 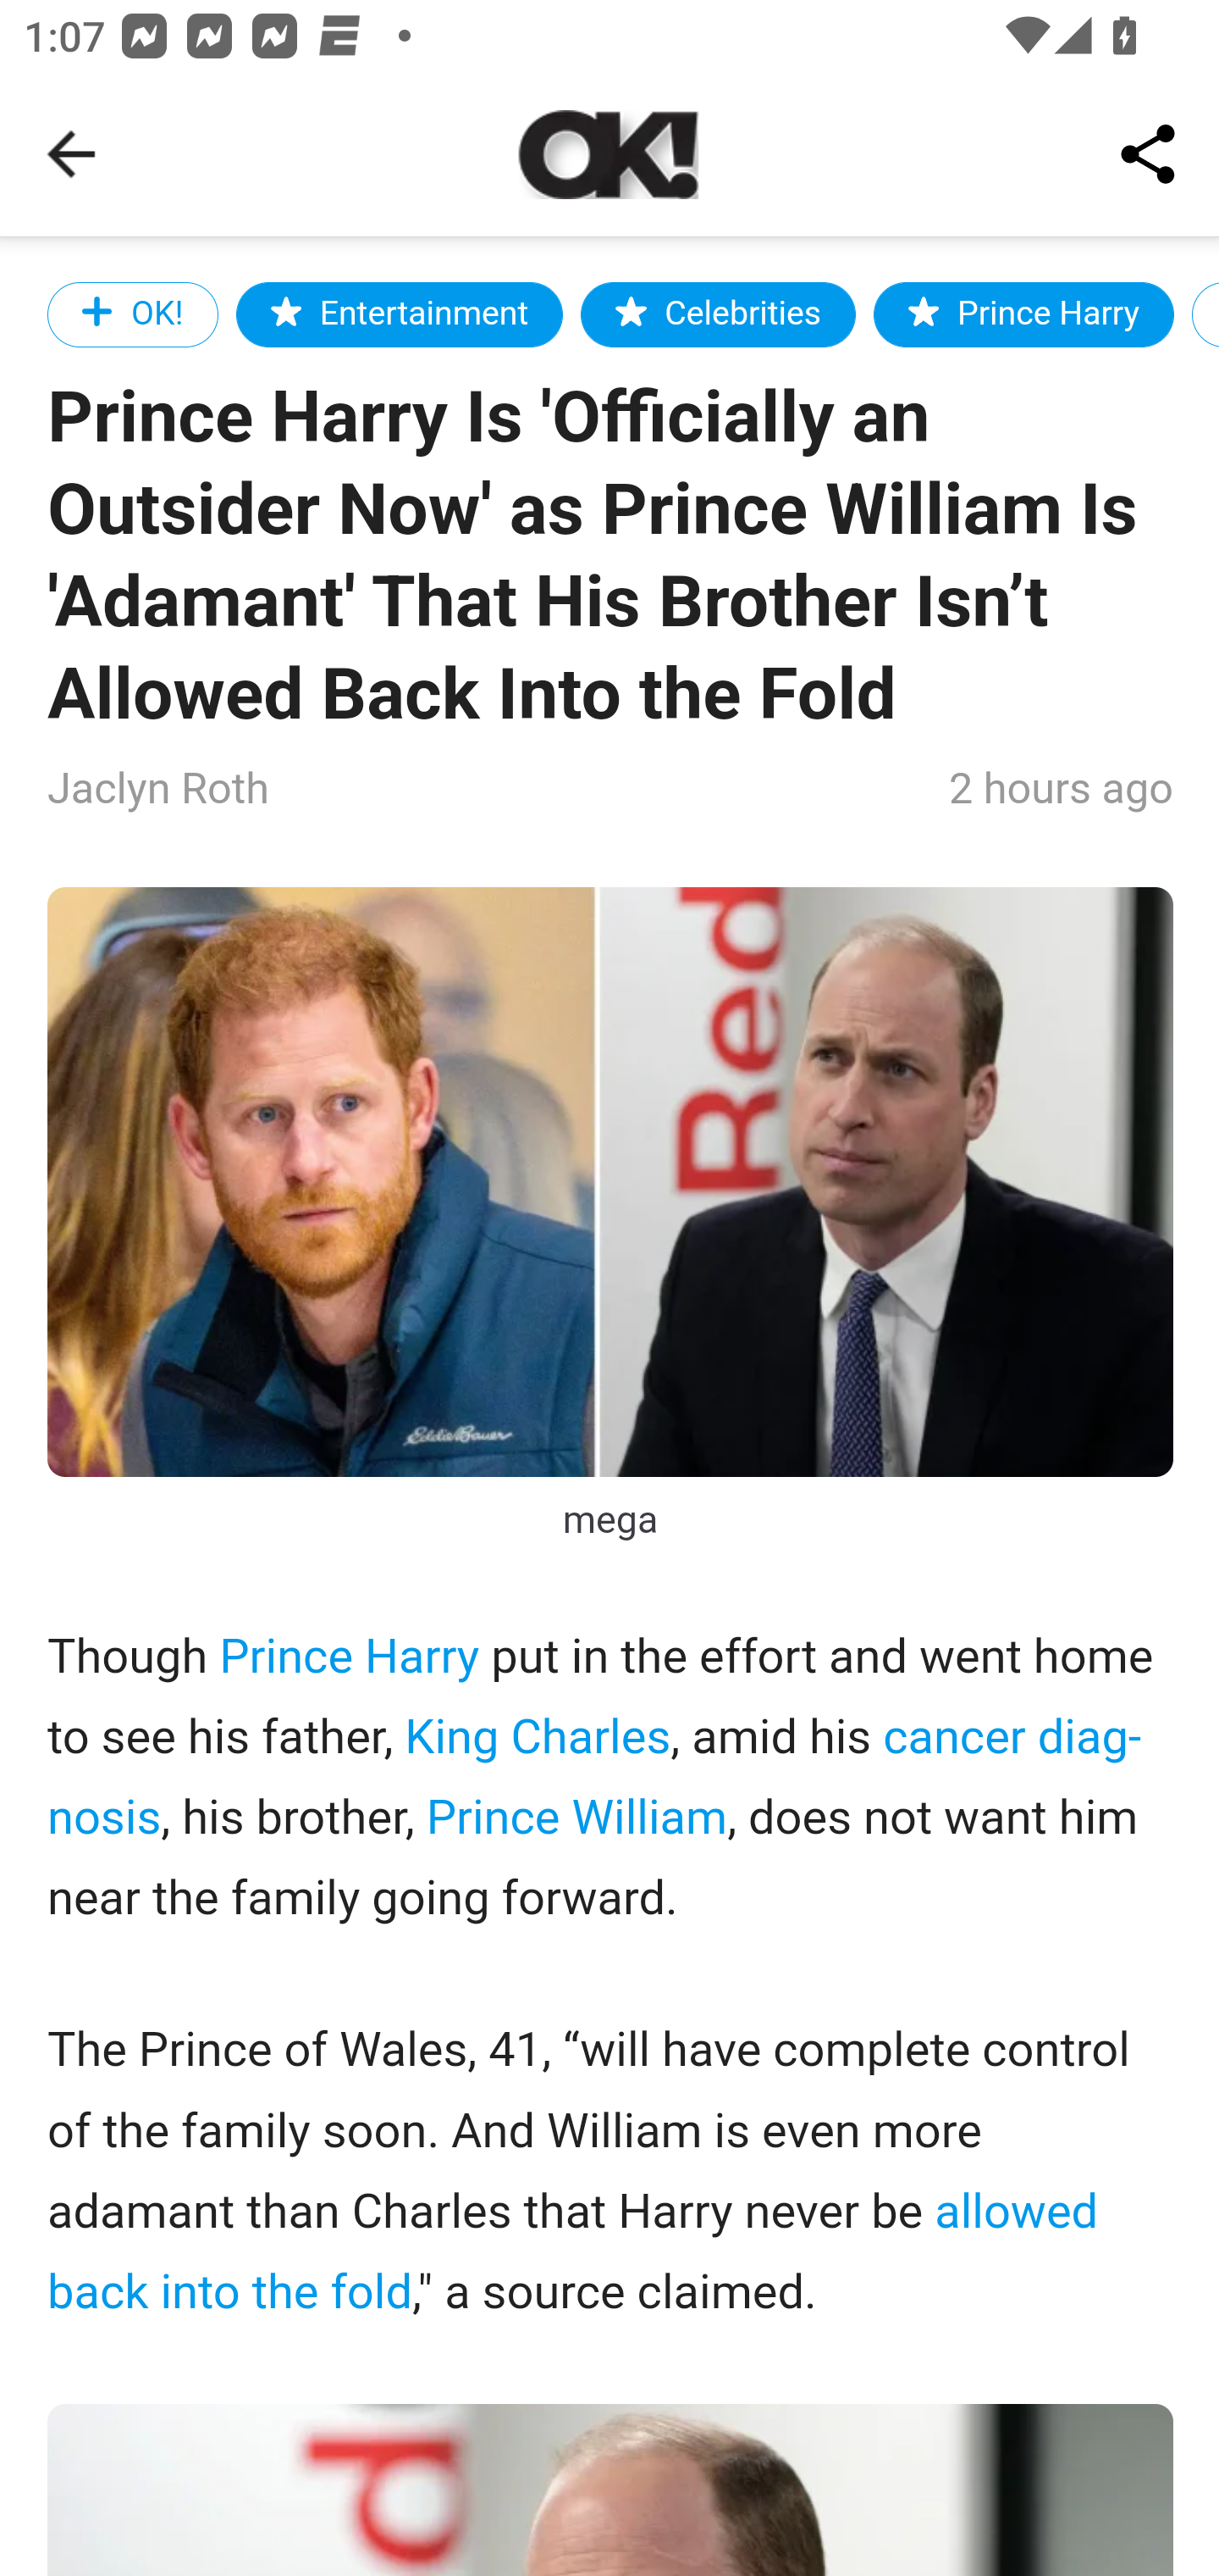 What do you see at coordinates (572, 2252) in the screenshot?
I see `allowed back into the fold` at bounding box center [572, 2252].